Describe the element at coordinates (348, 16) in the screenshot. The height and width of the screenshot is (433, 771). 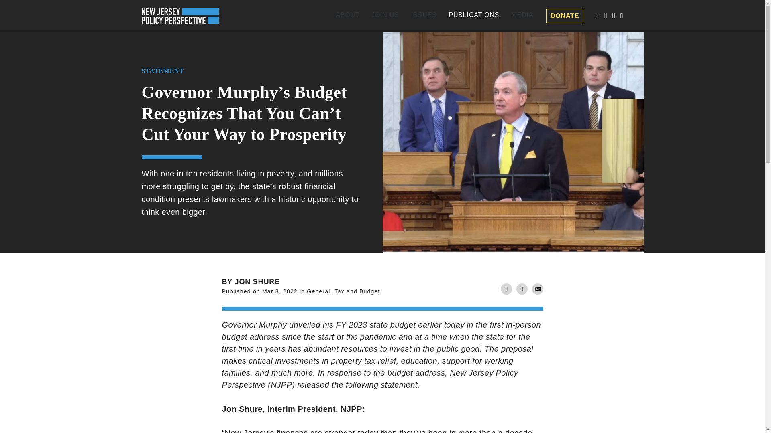
I see `ABOUT` at that location.